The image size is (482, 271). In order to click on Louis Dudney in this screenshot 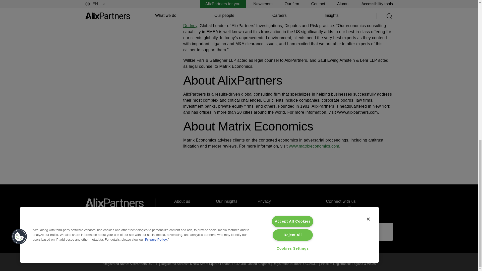, I will do `click(274, 23)`.